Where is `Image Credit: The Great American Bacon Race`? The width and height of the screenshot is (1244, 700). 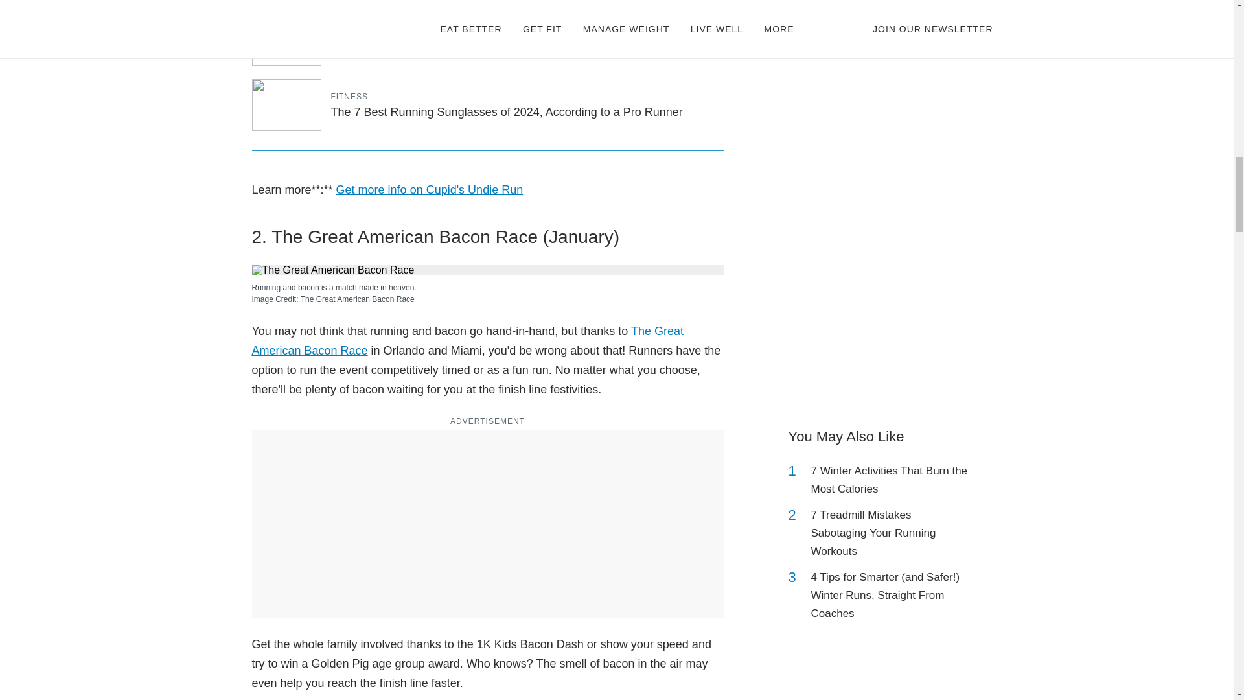
Image Credit: The Great American Bacon Race is located at coordinates (487, 299).